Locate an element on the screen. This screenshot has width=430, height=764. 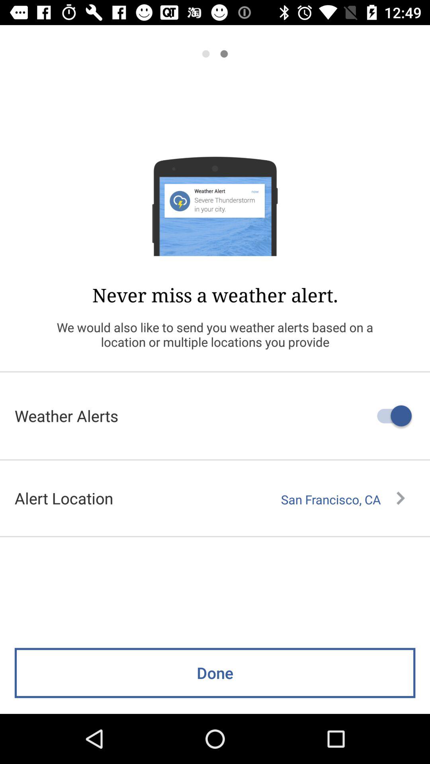
tap the icon to the right of alert location icon is located at coordinates (343, 499).